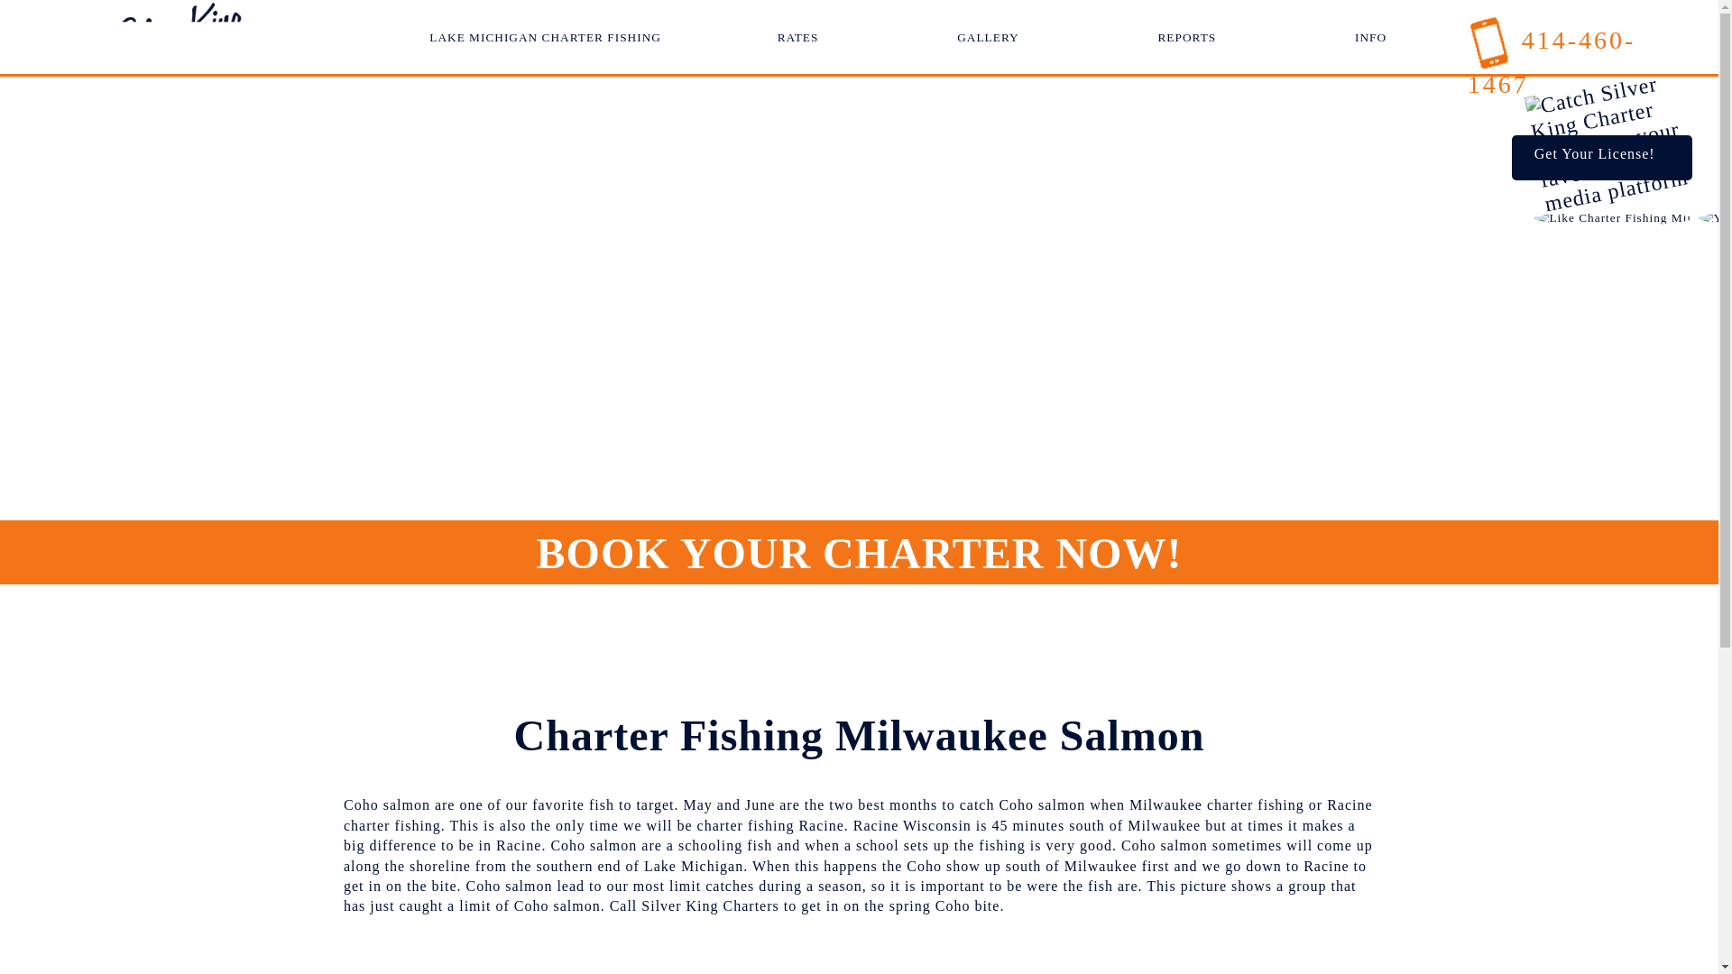 The image size is (1732, 974). Describe the element at coordinates (1370, 36) in the screenshot. I see `INFO` at that location.